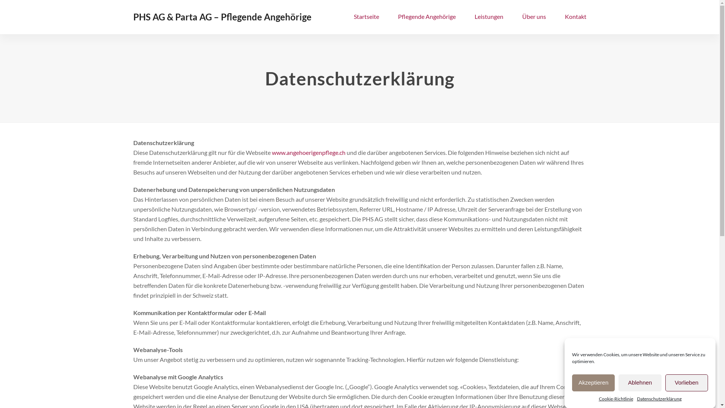  Describe the element at coordinates (309, 153) in the screenshot. I see `www.angehoerigenpflege.ch` at that location.